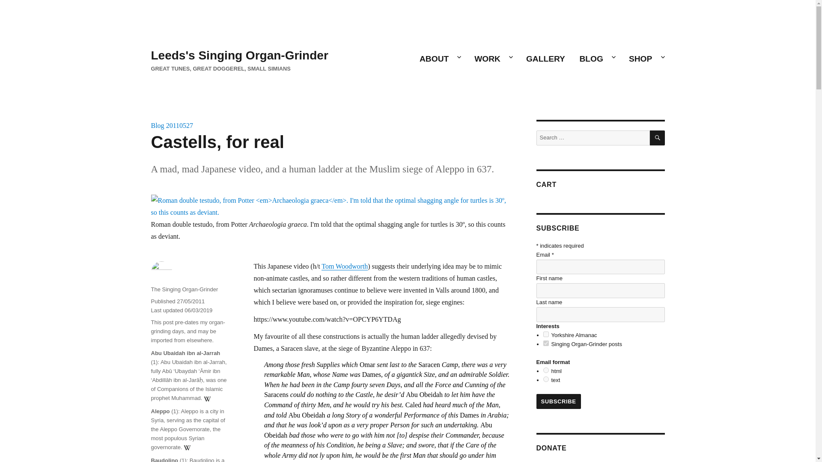 This screenshot has height=462, width=822. Describe the element at coordinates (546, 370) in the screenshot. I see `html` at that location.